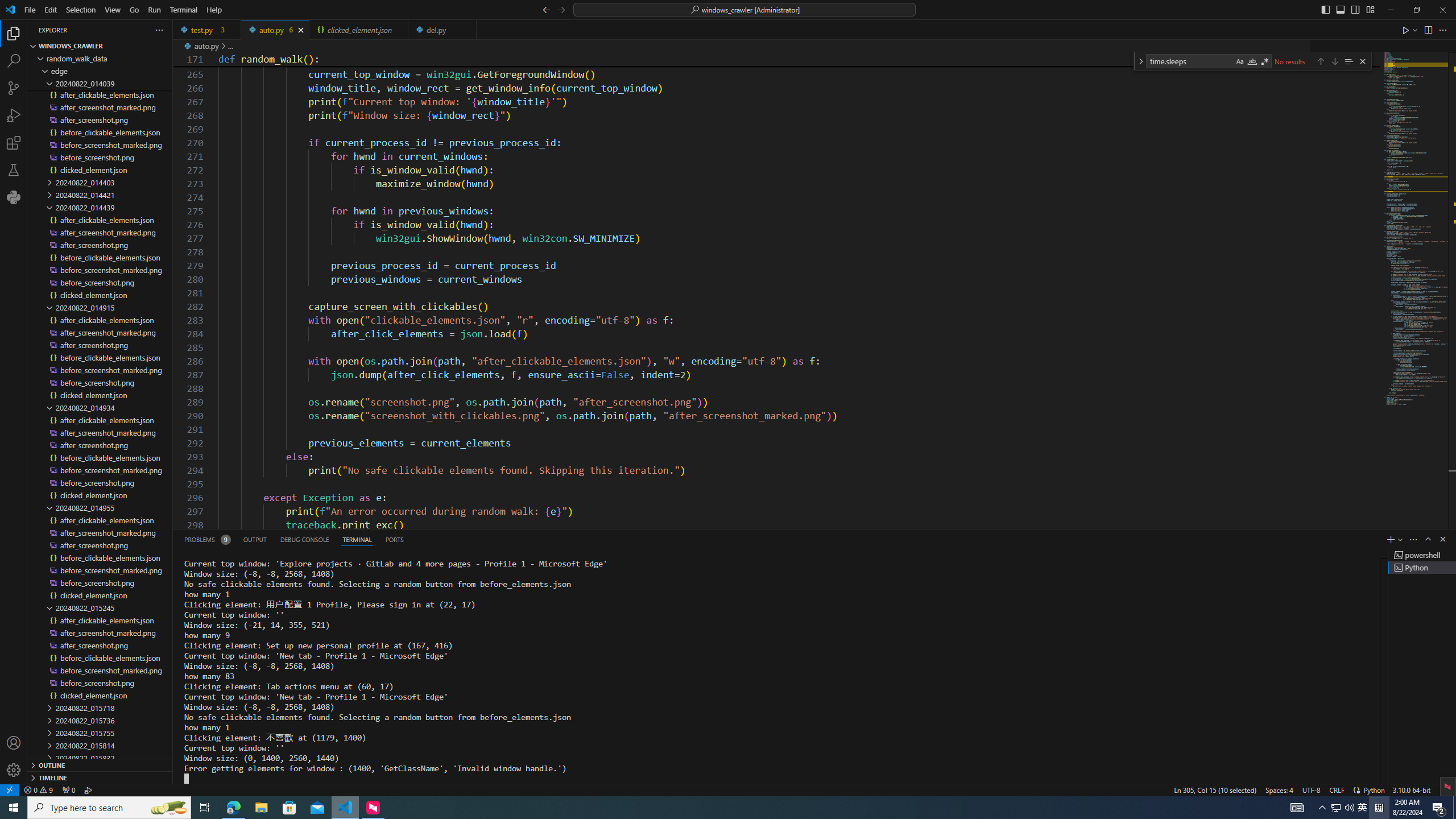  I want to click on Search (Ctrl+Shift+F), so click(14, 61).